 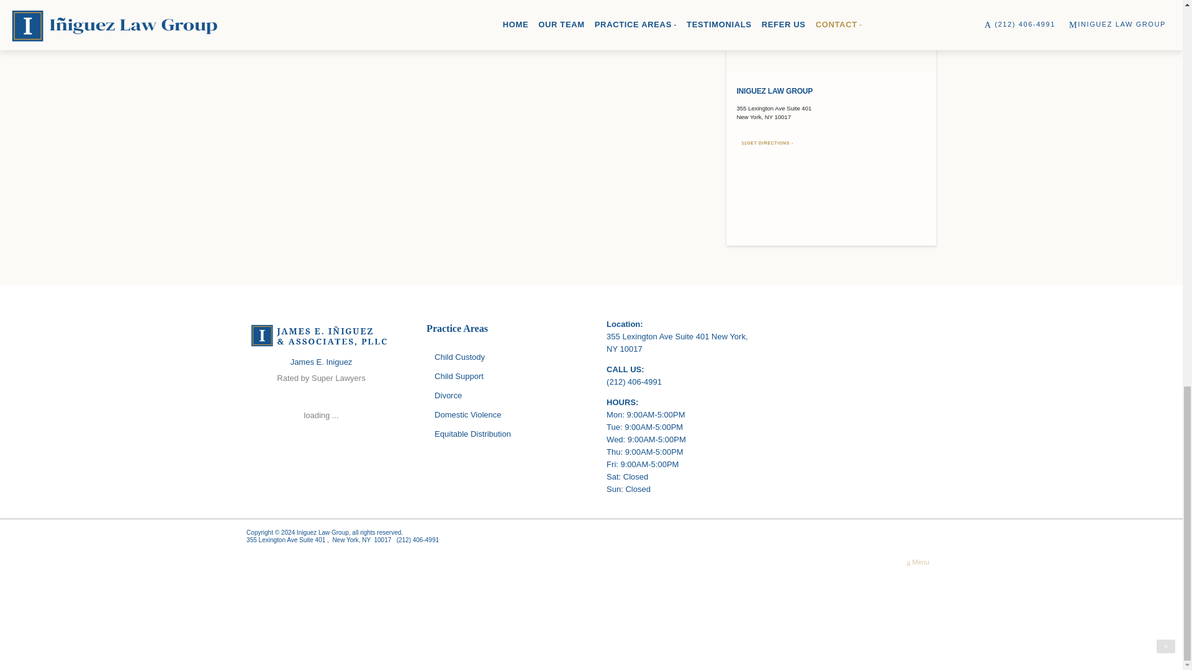 I want to click on Equitable Distribution, so click(x=501, y=435).